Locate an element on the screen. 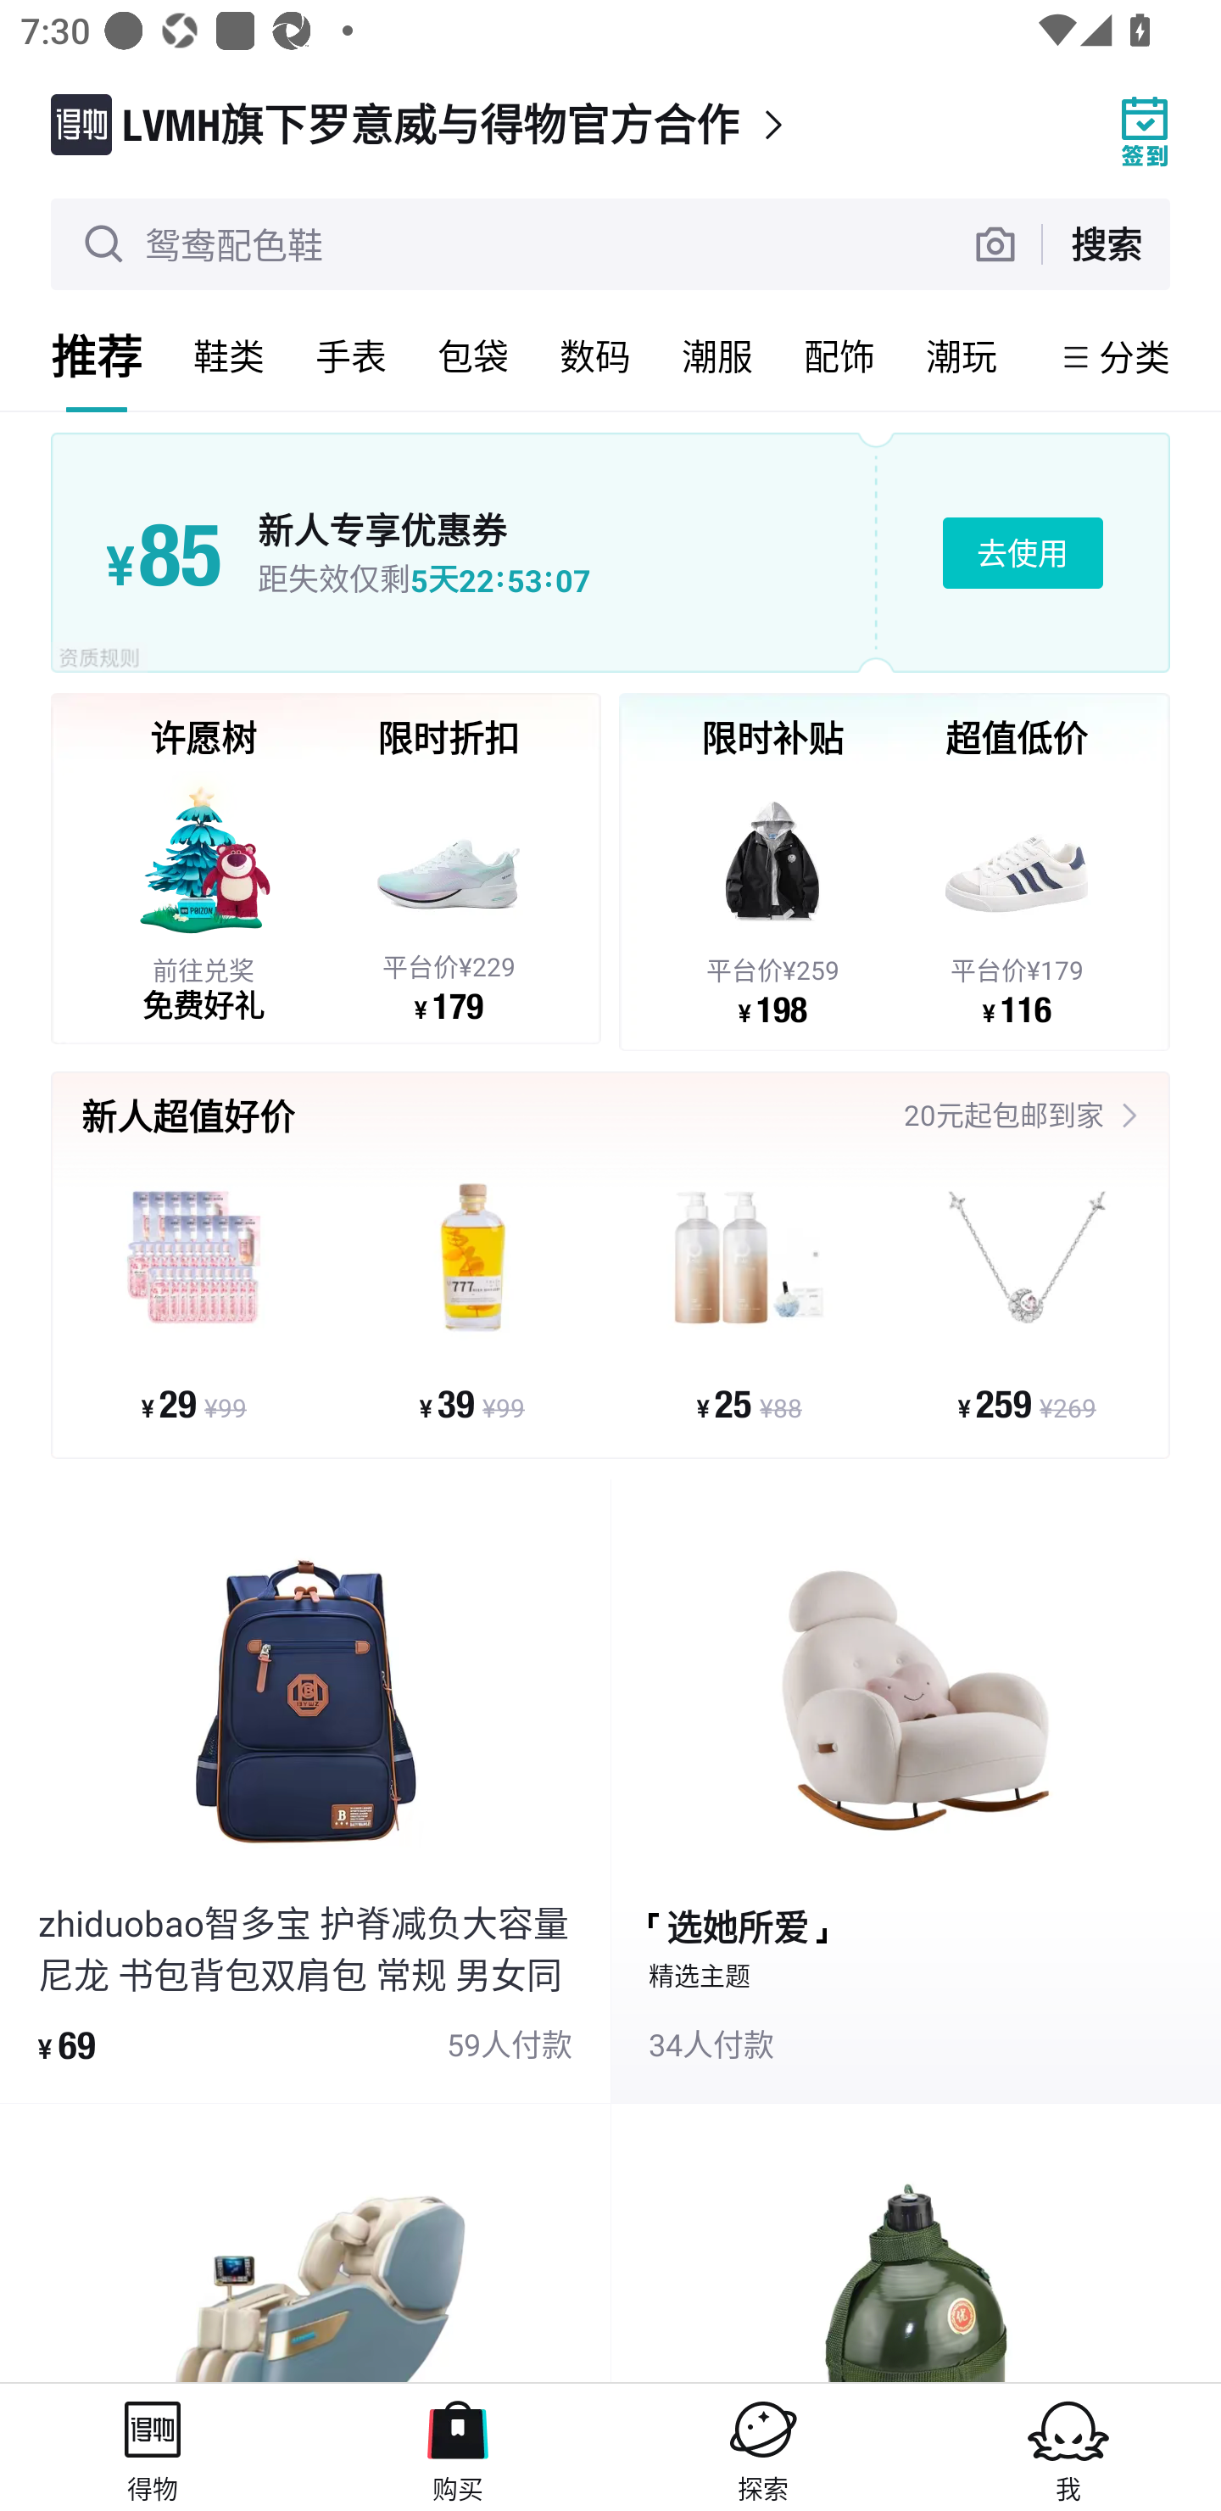  平台价¥229 ¥ 179 is located at coordinates (448, 896).